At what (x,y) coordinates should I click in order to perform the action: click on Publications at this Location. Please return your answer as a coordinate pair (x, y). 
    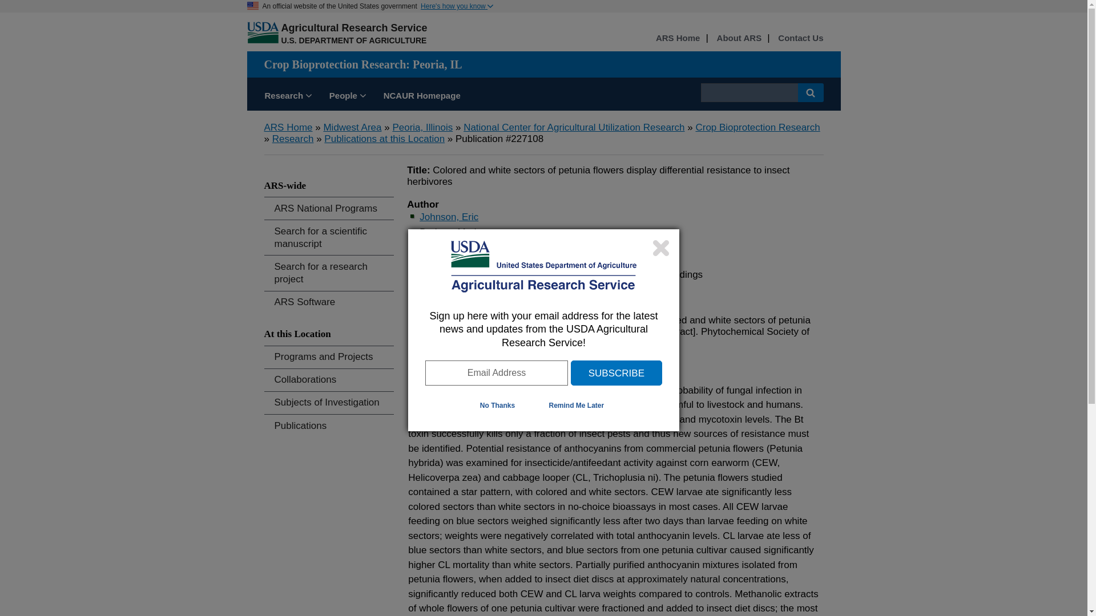
    Looking at the image, I should click on (385, 139).